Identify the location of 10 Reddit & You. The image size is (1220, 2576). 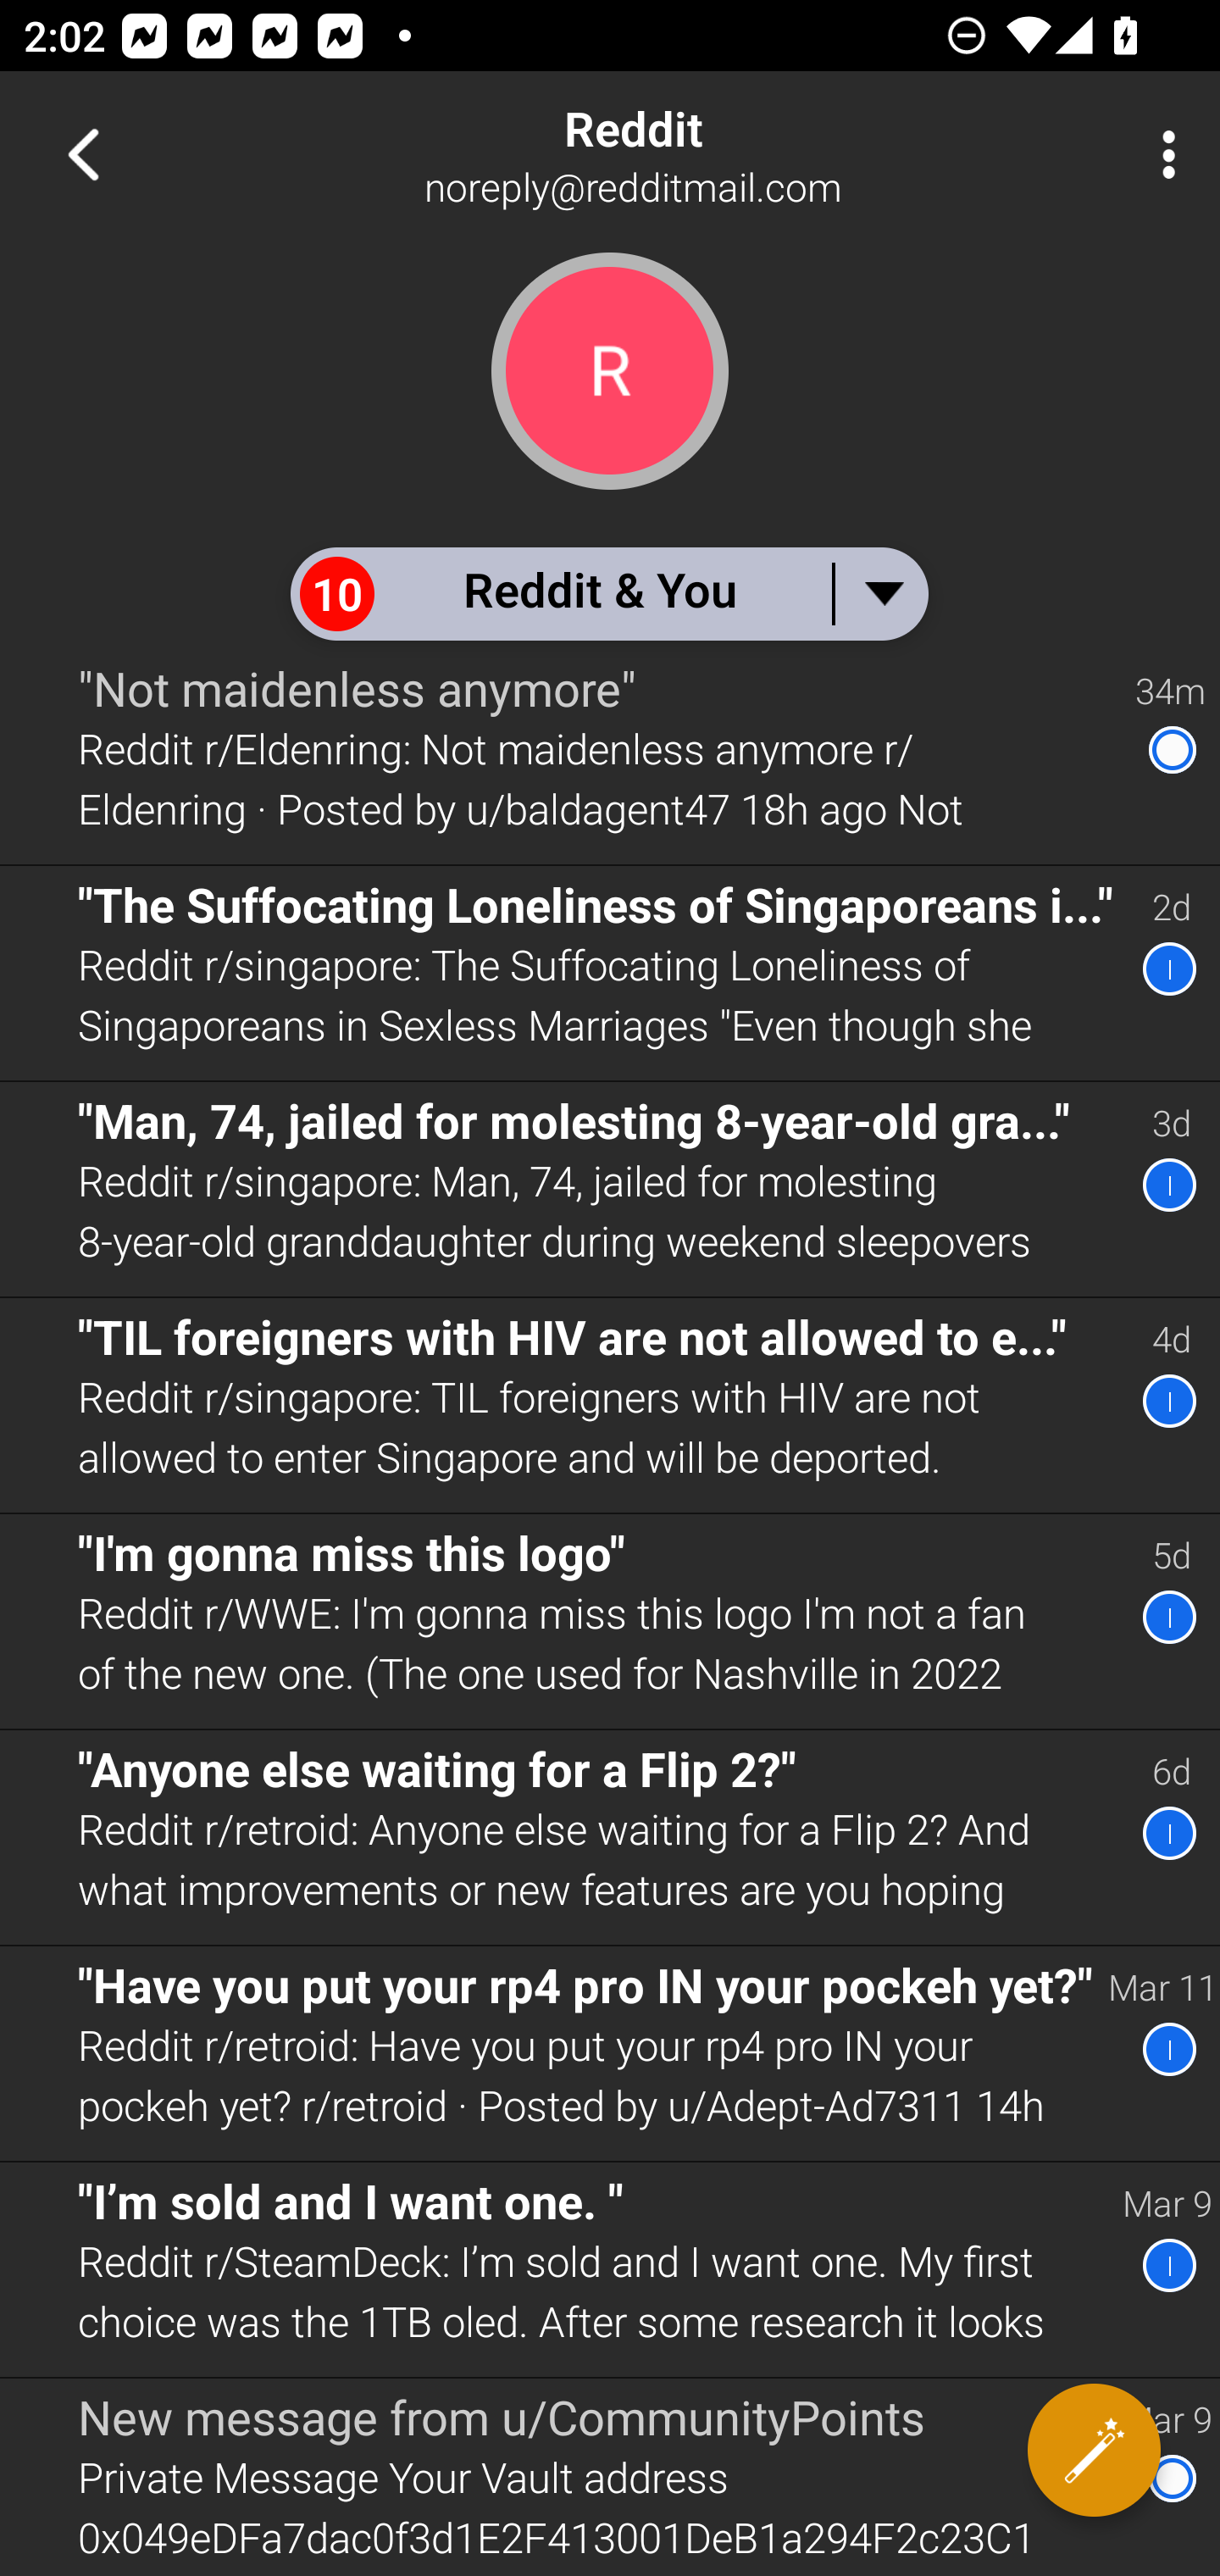
(608, 593).